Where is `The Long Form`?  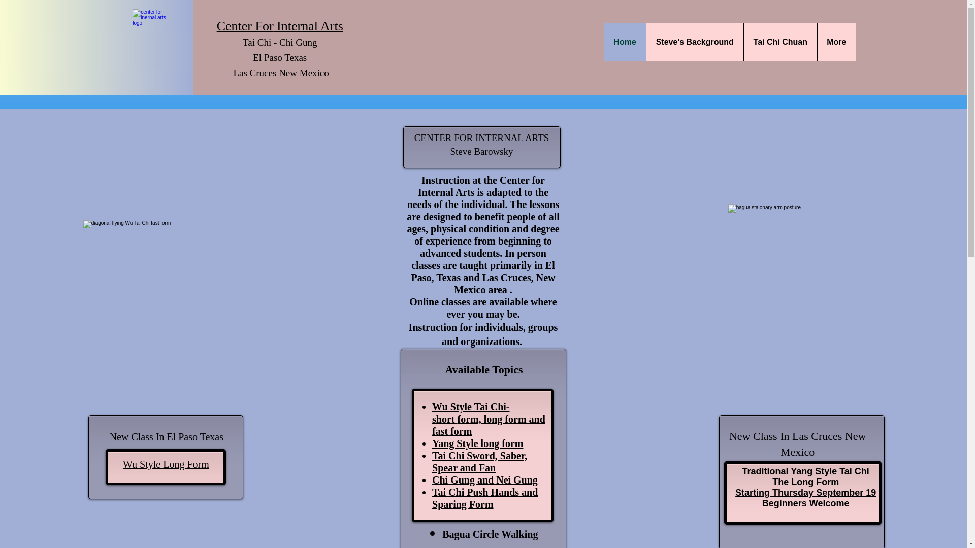 The Long Form is located at coordinates (805, 482).